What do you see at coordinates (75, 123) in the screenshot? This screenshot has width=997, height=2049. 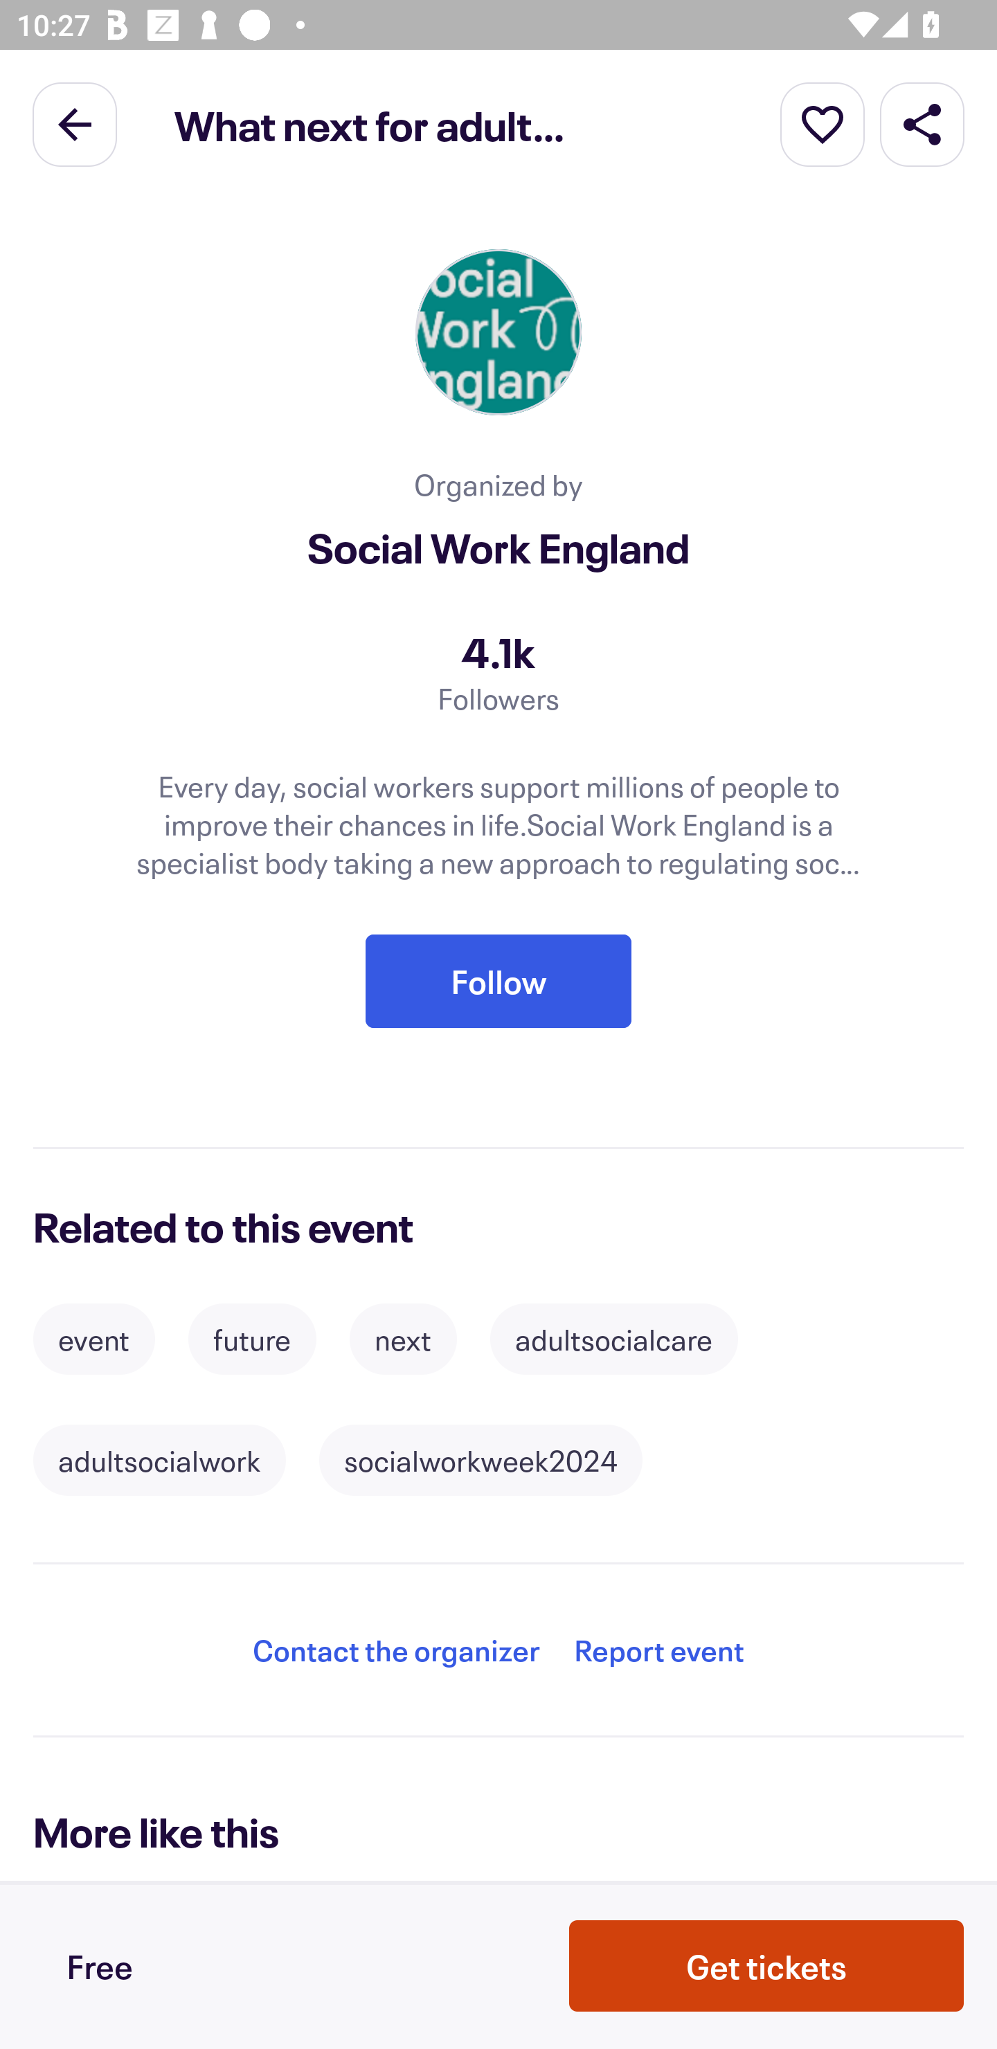 I see `Back` at bounding box center [75, 123].